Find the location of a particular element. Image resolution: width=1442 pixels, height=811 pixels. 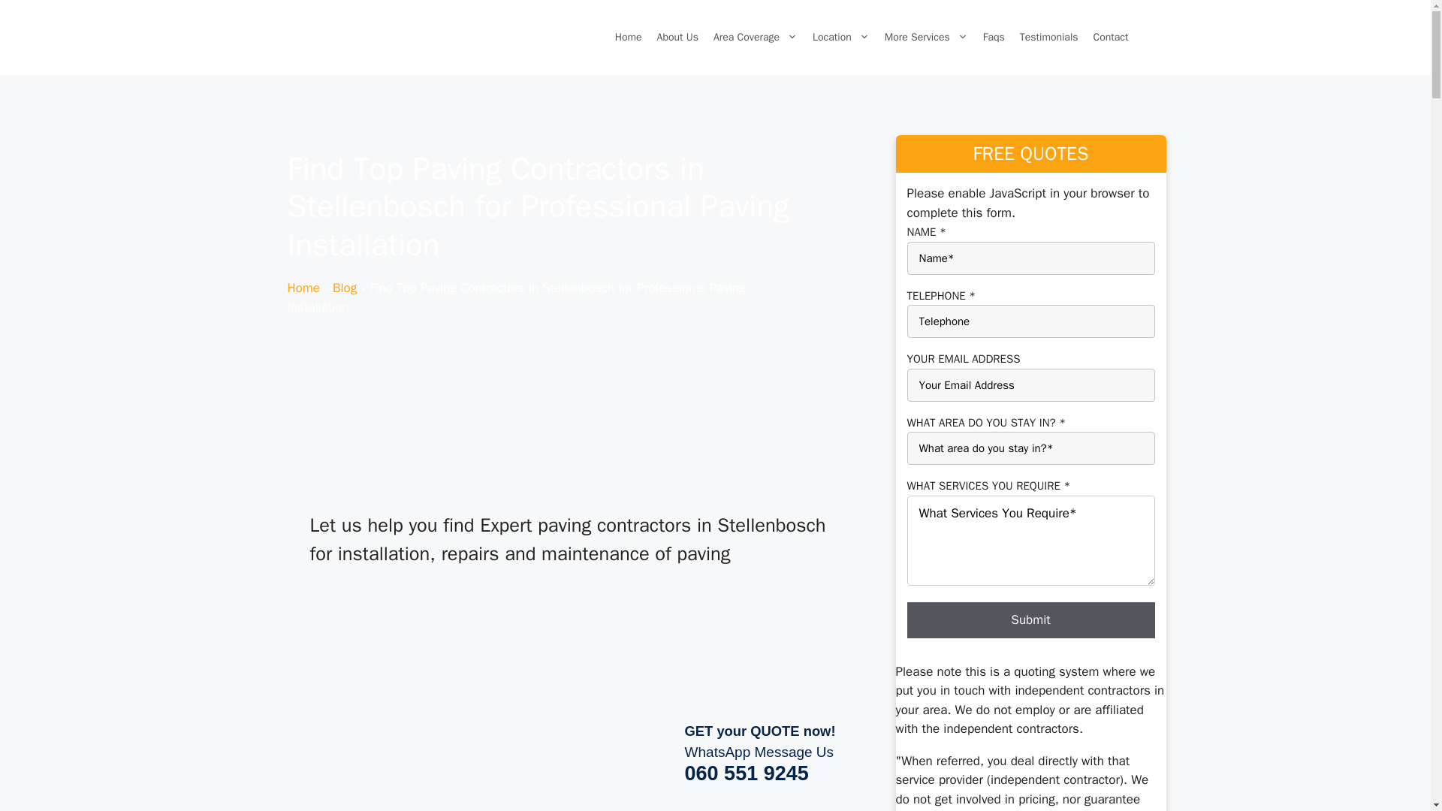

More Services is located at coordinates (926, 38).